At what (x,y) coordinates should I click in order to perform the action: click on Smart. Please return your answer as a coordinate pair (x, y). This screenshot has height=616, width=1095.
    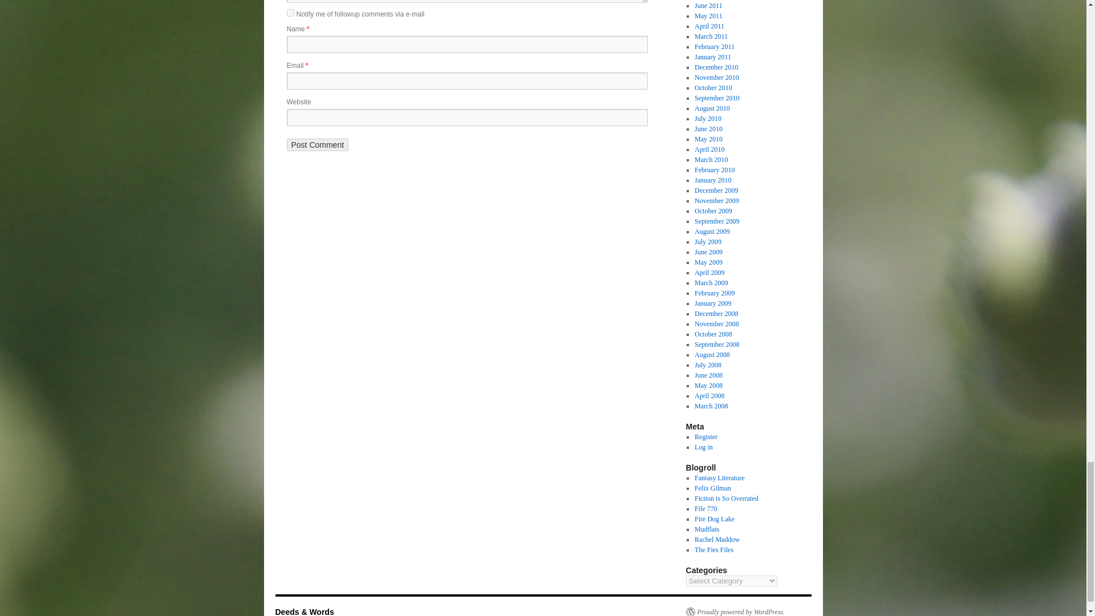
    Looking at the image, I should click on (717, 539).